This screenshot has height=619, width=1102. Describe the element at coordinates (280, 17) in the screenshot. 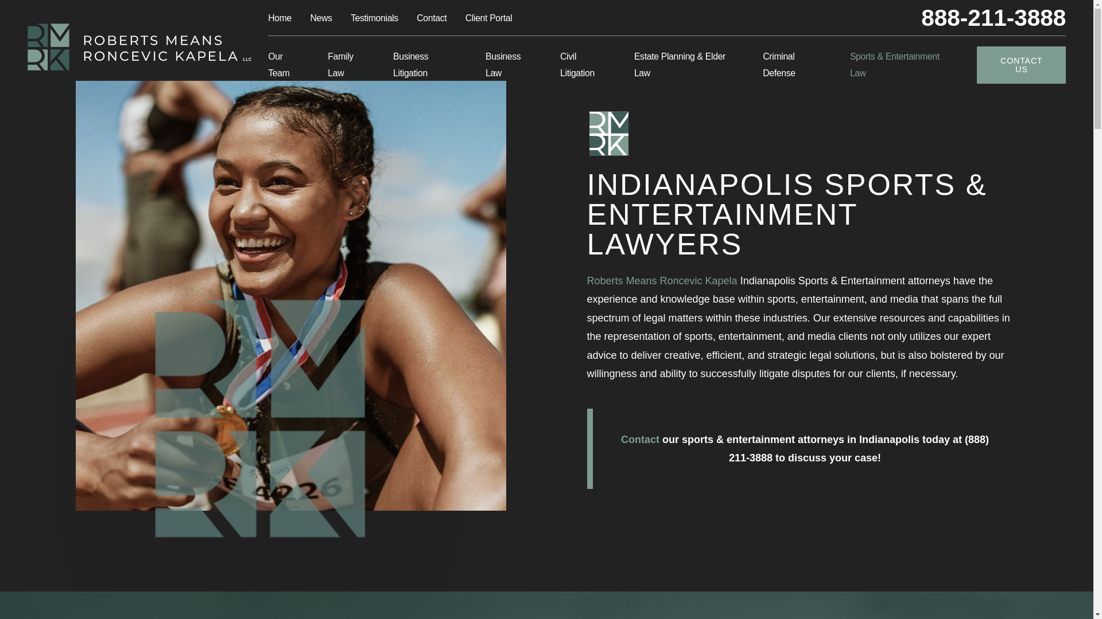

I see `Home` at that location.